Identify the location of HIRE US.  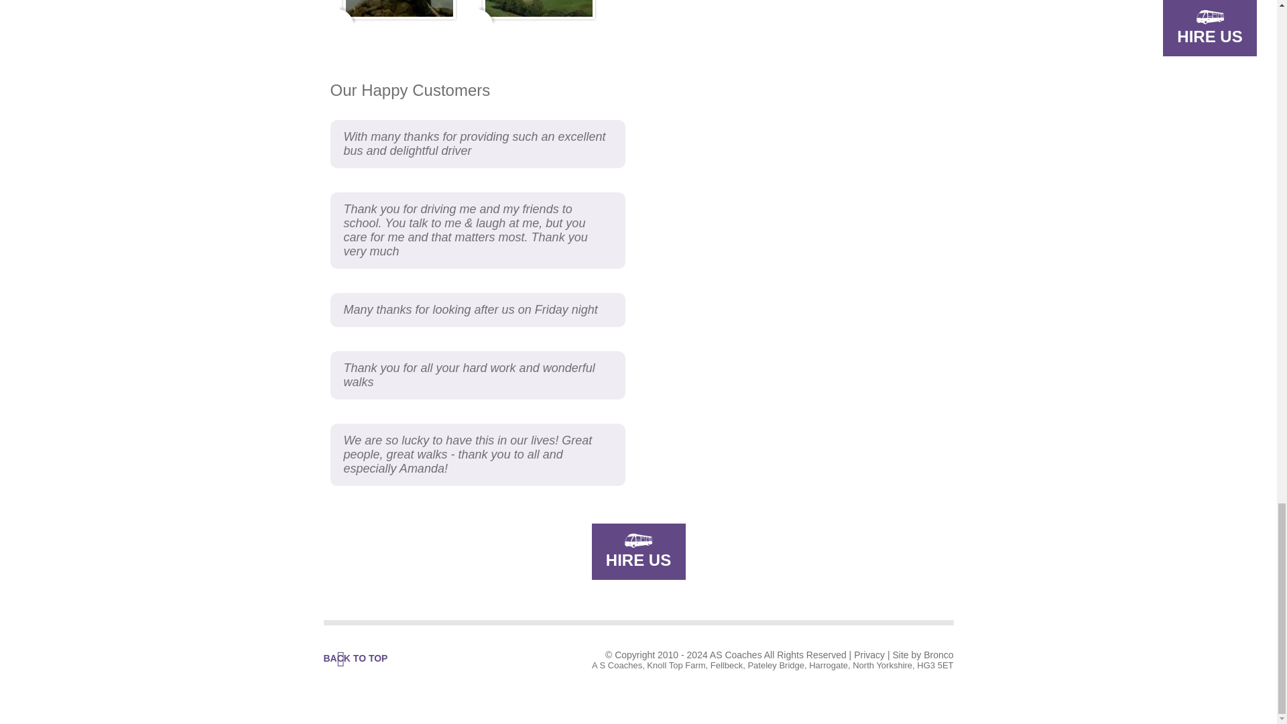
(637, 551).